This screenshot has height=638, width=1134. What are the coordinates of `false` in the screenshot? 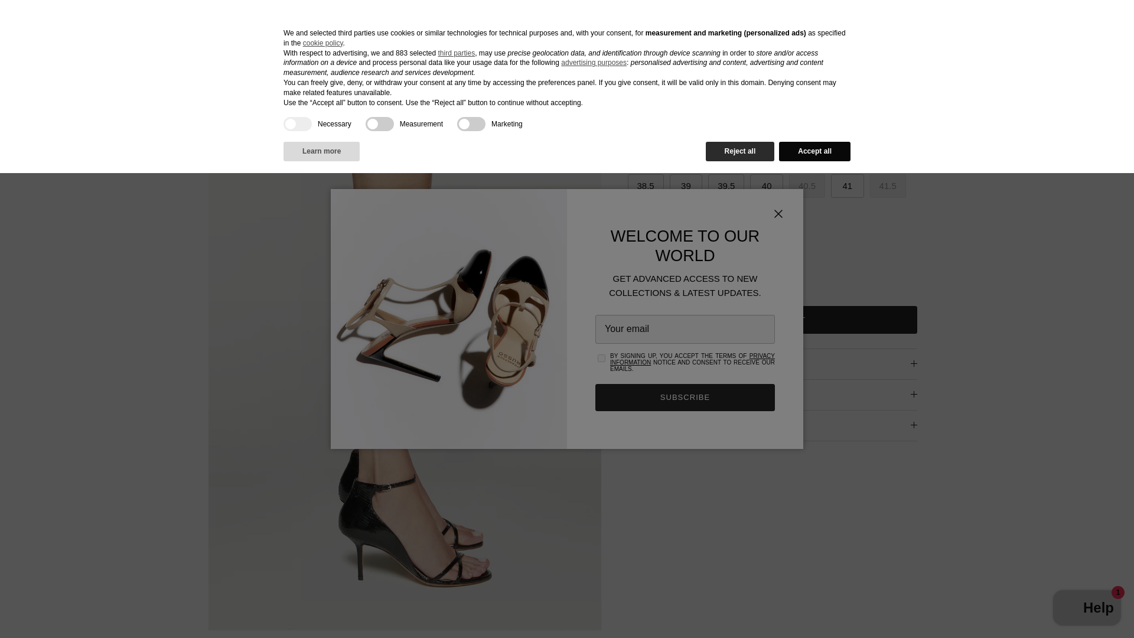 It's located at (471, 124).